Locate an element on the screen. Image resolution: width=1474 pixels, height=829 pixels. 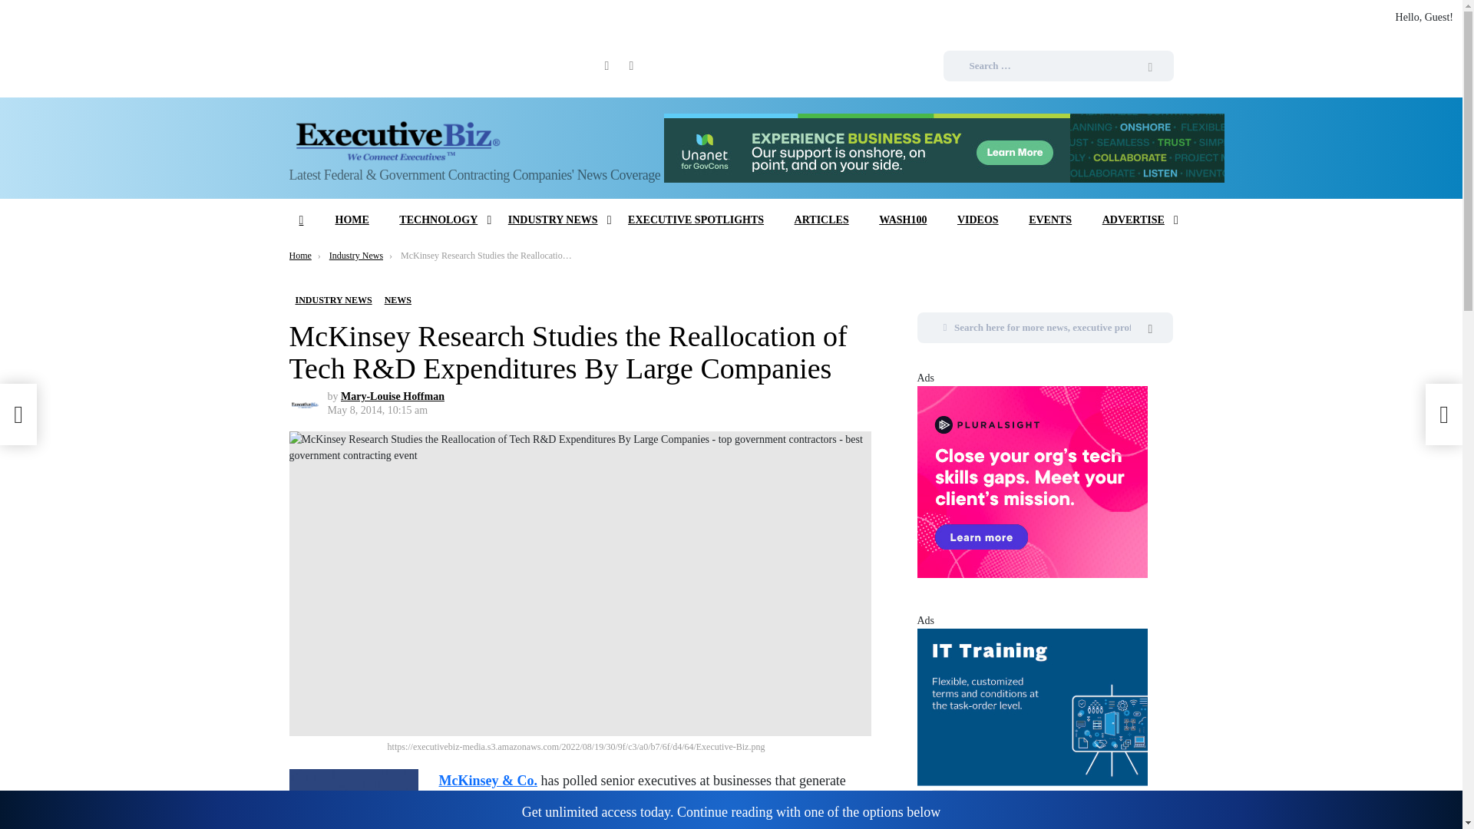
Facebook is located at coordinates (606, 66).